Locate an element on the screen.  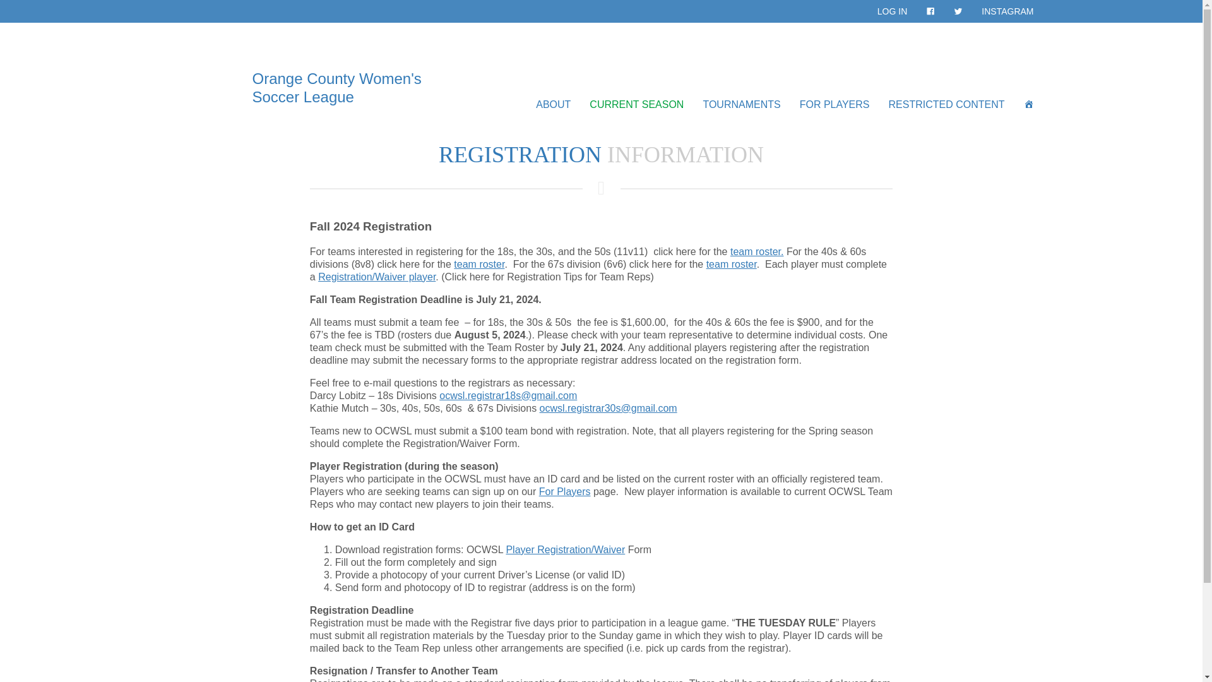
LOG IN is located at coordinates (891, 11).